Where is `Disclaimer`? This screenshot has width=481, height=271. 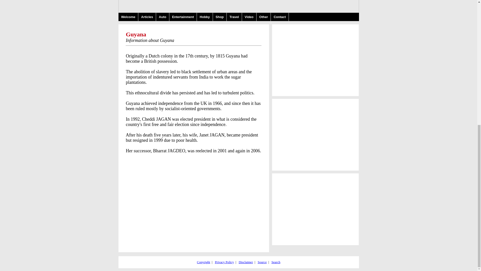
Disclaimer is located at coordinates (246, 262).